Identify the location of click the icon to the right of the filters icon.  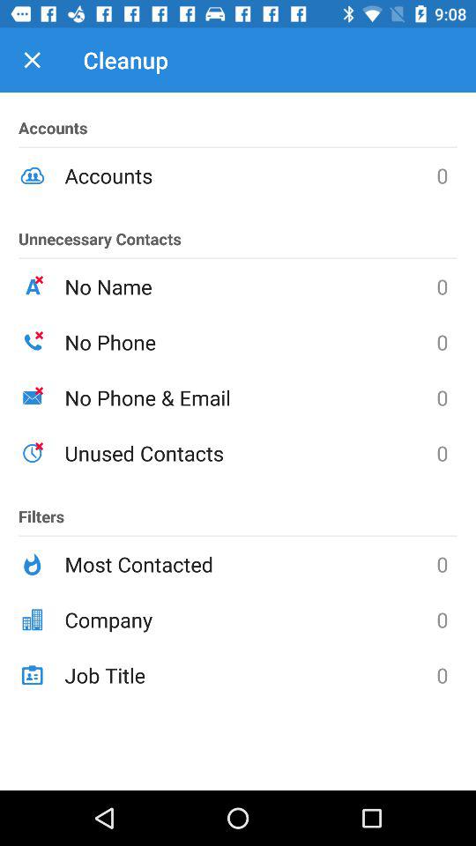
(250, 564).